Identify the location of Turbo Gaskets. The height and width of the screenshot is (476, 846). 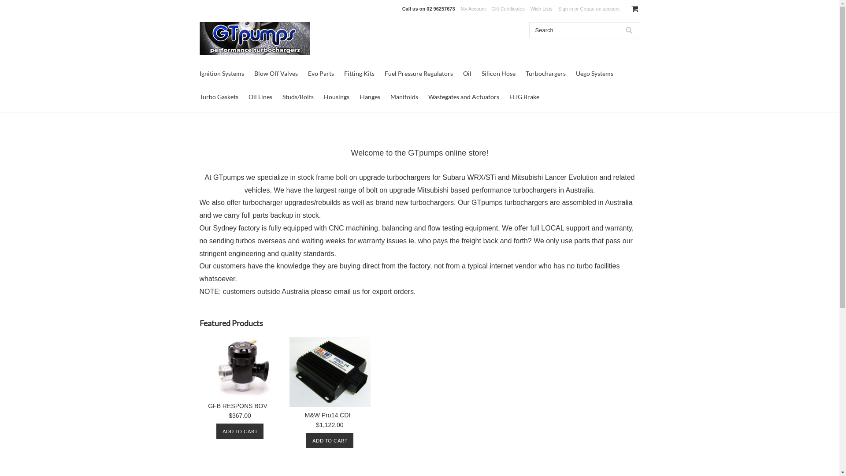
(219, 97).